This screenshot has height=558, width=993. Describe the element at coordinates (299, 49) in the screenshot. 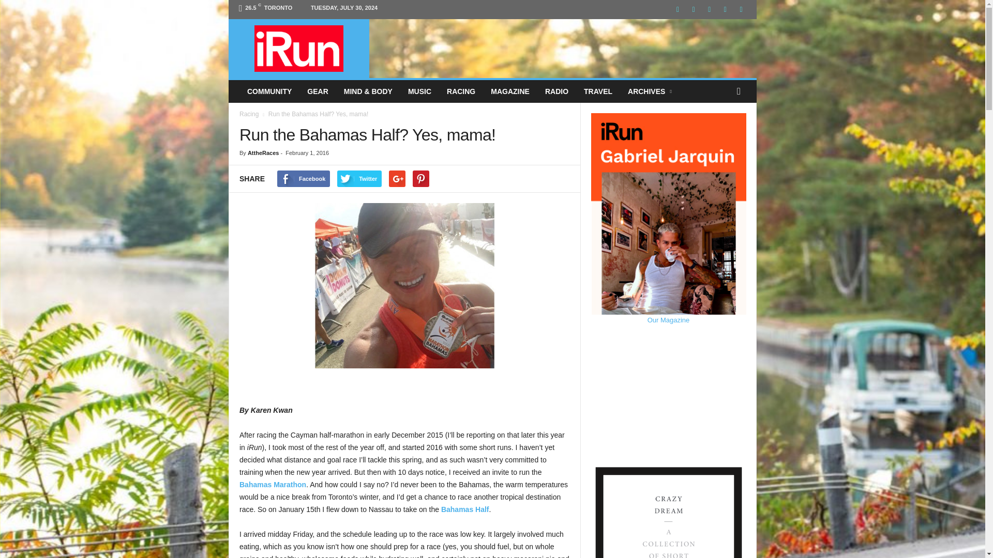

I see `iRun.ca` at that location.